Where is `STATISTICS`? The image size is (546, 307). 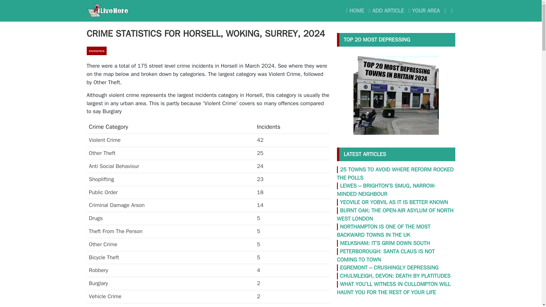 STATISTICS is located at coordinates (96, 51).